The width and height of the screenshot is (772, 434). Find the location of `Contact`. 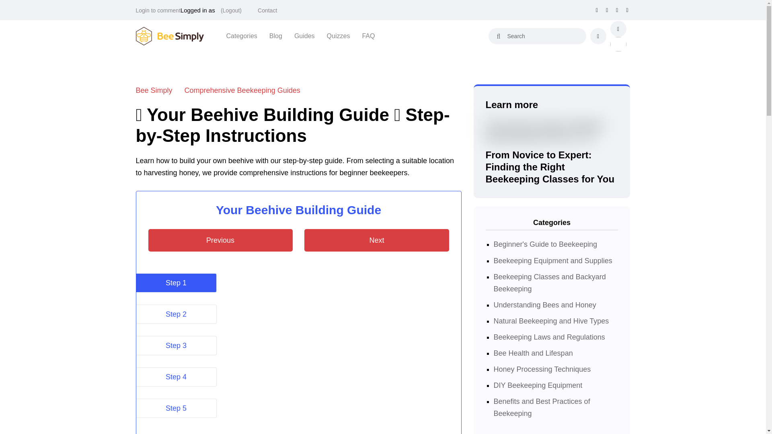

Contact is located at coordinates (267, 10).